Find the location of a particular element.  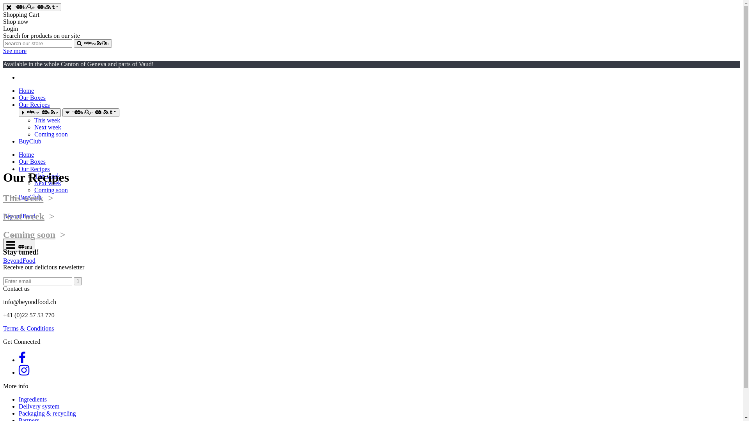

Coming soon is located at coordinates (29, 235).